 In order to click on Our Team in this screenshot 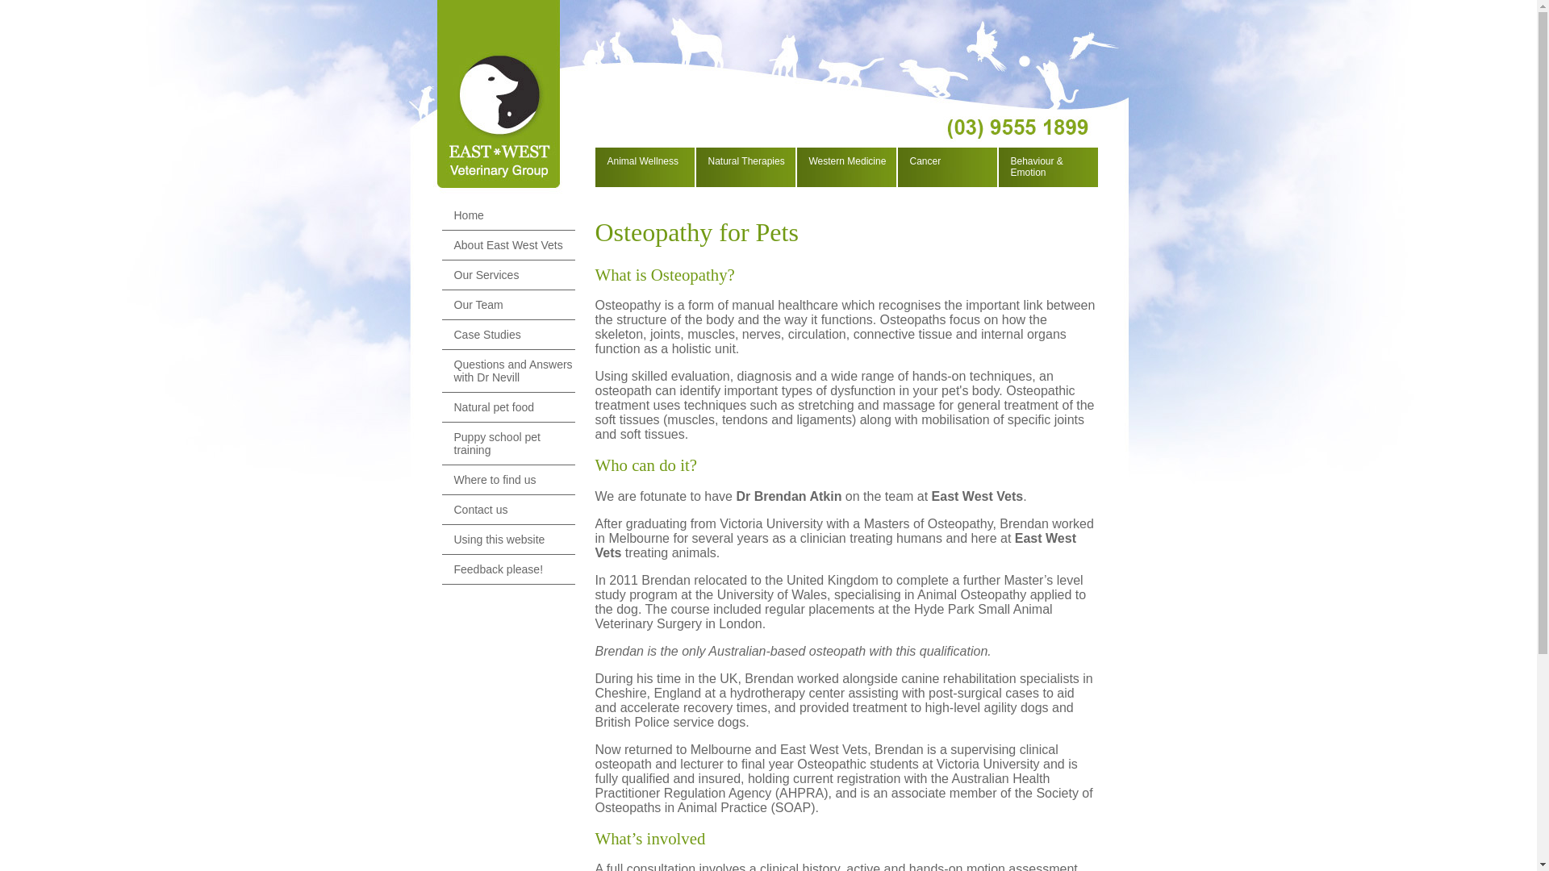, I will do `click(508, 305)`.